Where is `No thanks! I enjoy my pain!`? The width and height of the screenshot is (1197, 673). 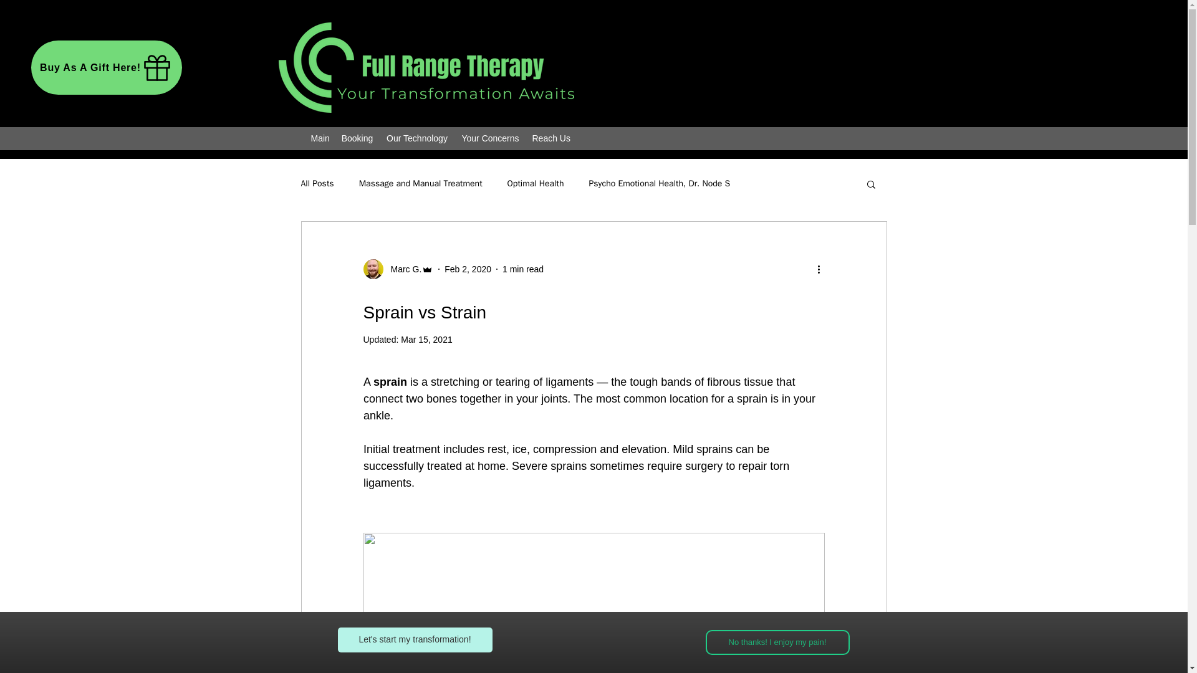 No thanks! I enjoy my pain! is located at coordinates (778, 642).